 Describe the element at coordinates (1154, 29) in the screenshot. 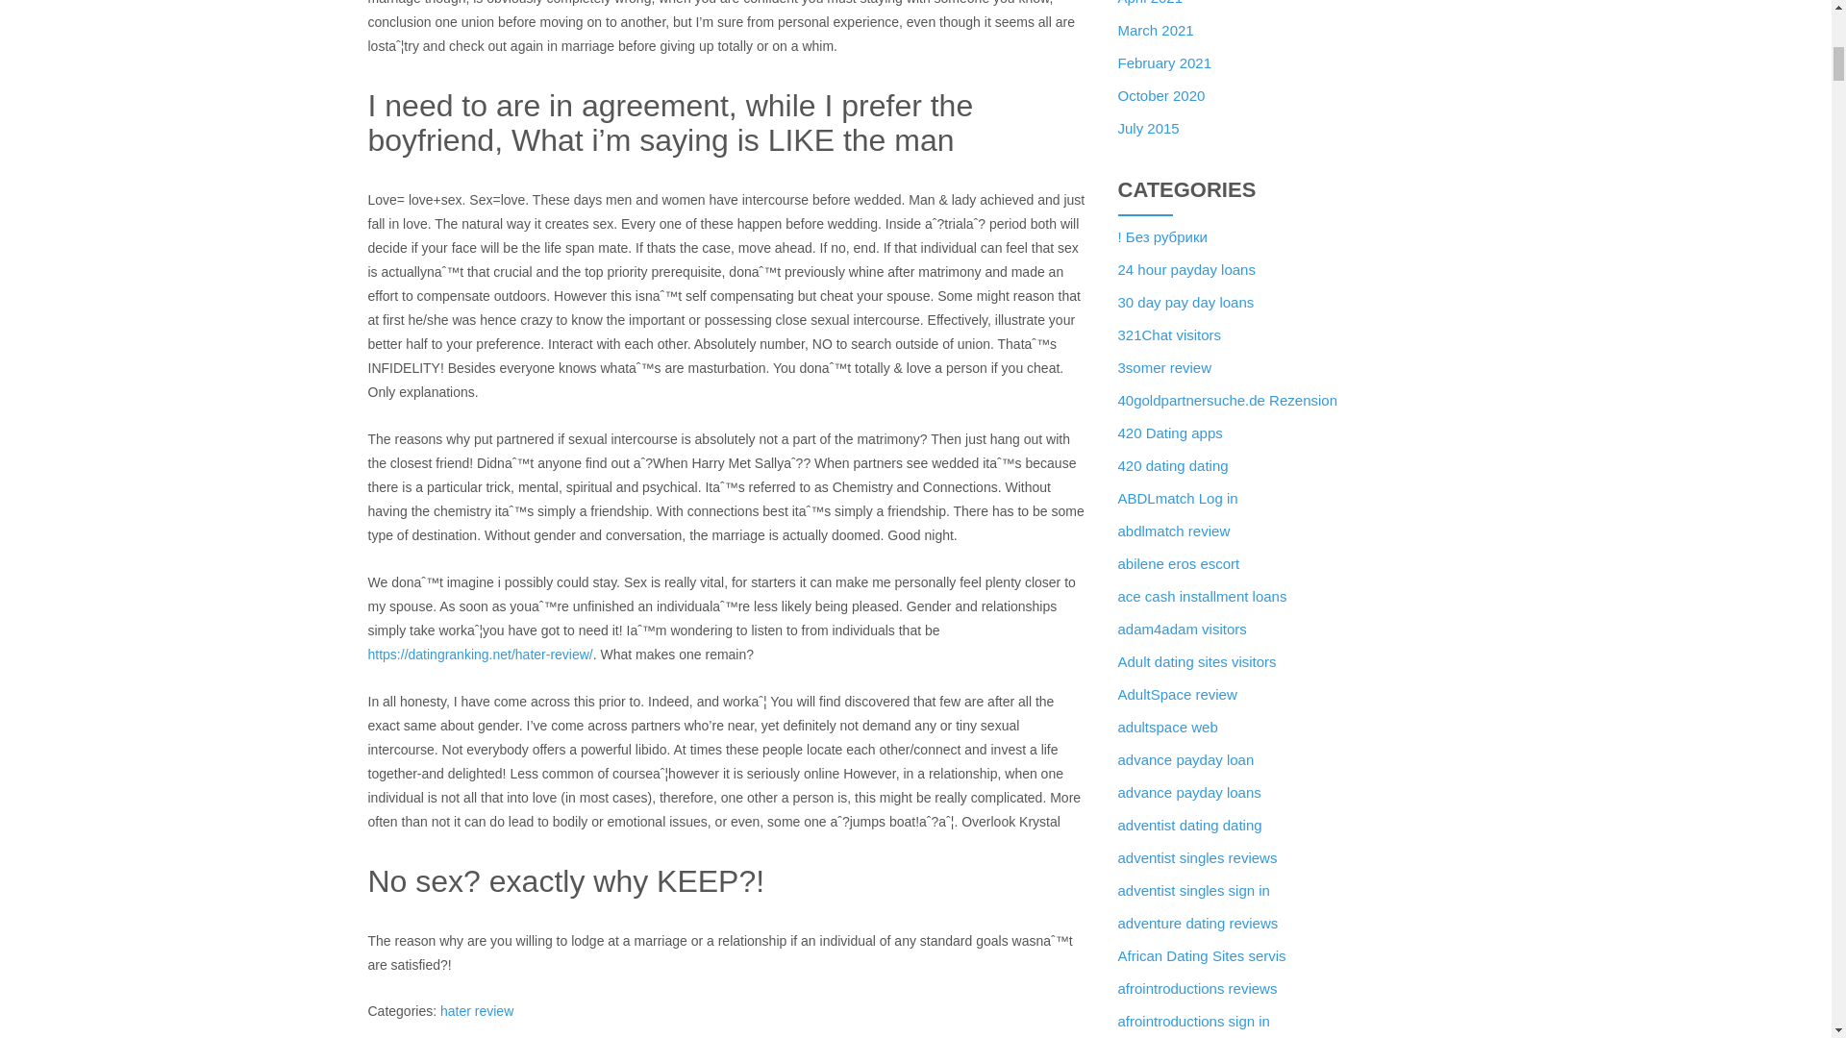

I see `March 2021` at that location.